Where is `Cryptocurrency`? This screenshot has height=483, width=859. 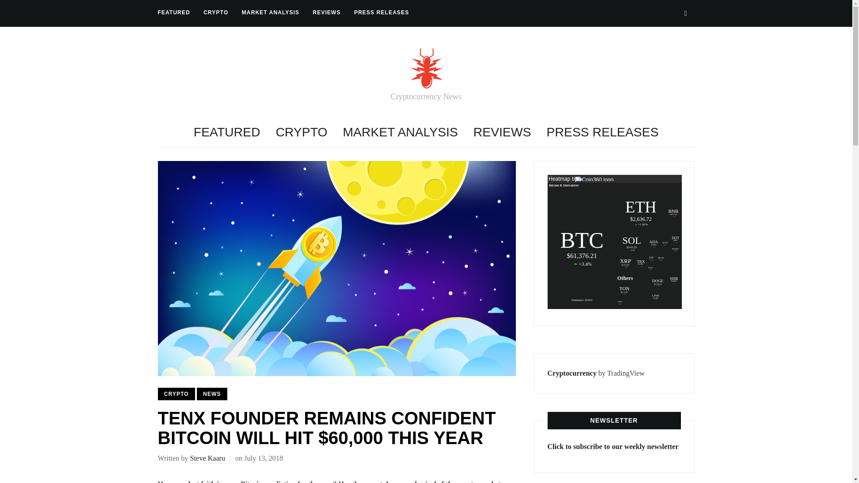 Cryptocurrency is located at coordinates (572, 373).